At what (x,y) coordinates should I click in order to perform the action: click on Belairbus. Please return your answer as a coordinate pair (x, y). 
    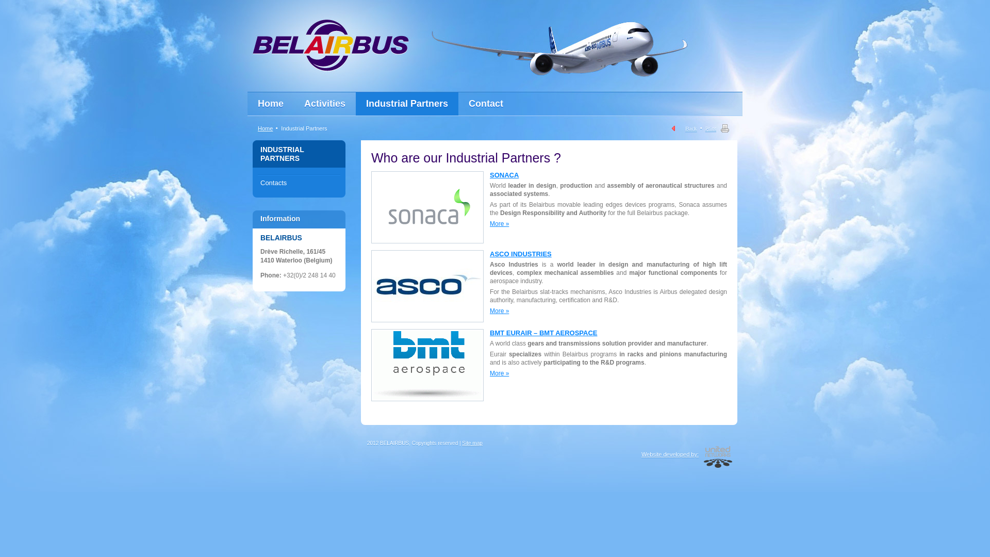
    Looking at the image, I should click on (331, 45).